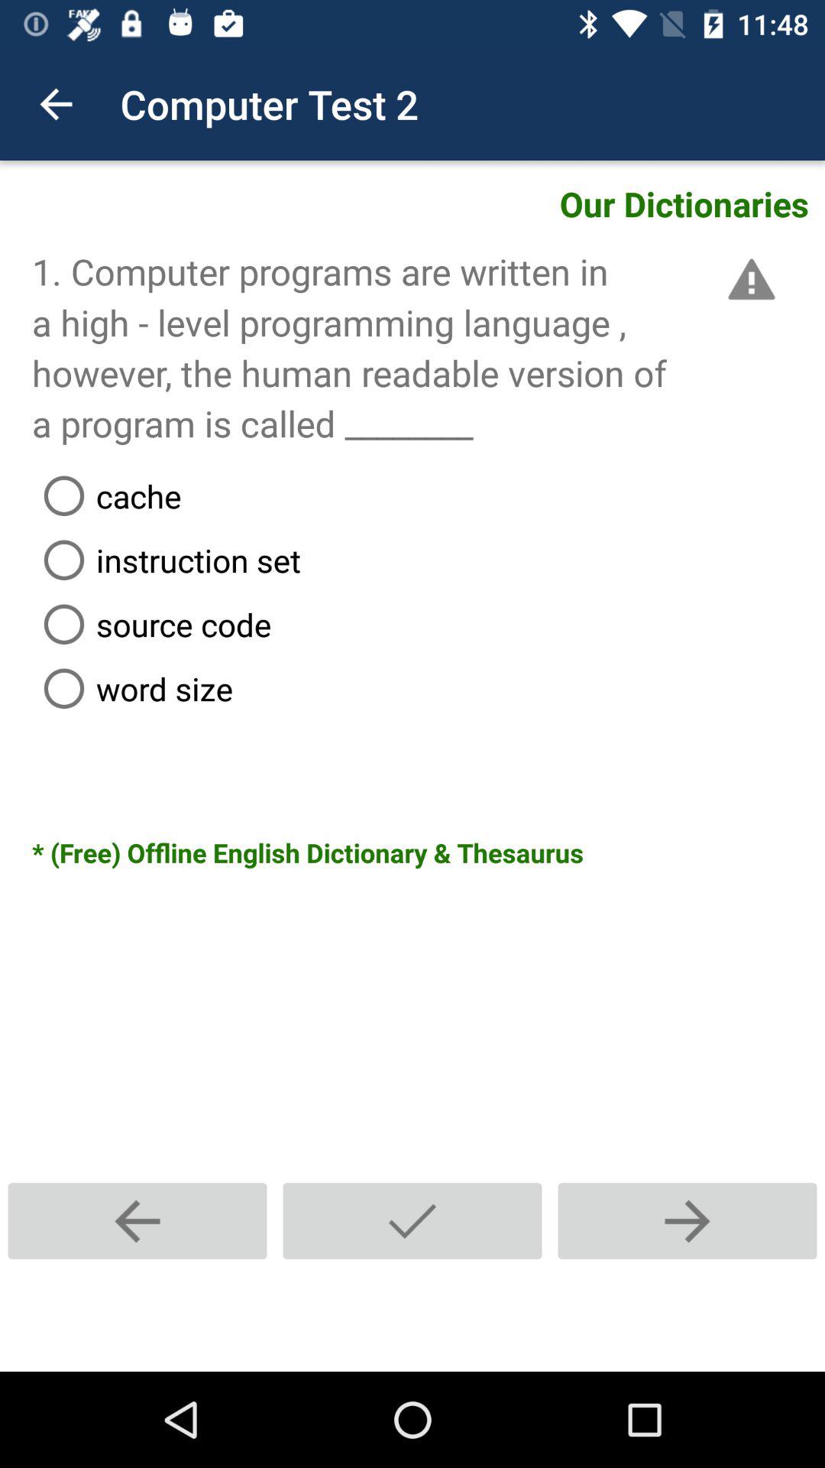 This screenshot has width=825, height=1468. Describe the element at coordinates (687, 1220) in the screenshot. I see `click the item below free offline english item` at that location.